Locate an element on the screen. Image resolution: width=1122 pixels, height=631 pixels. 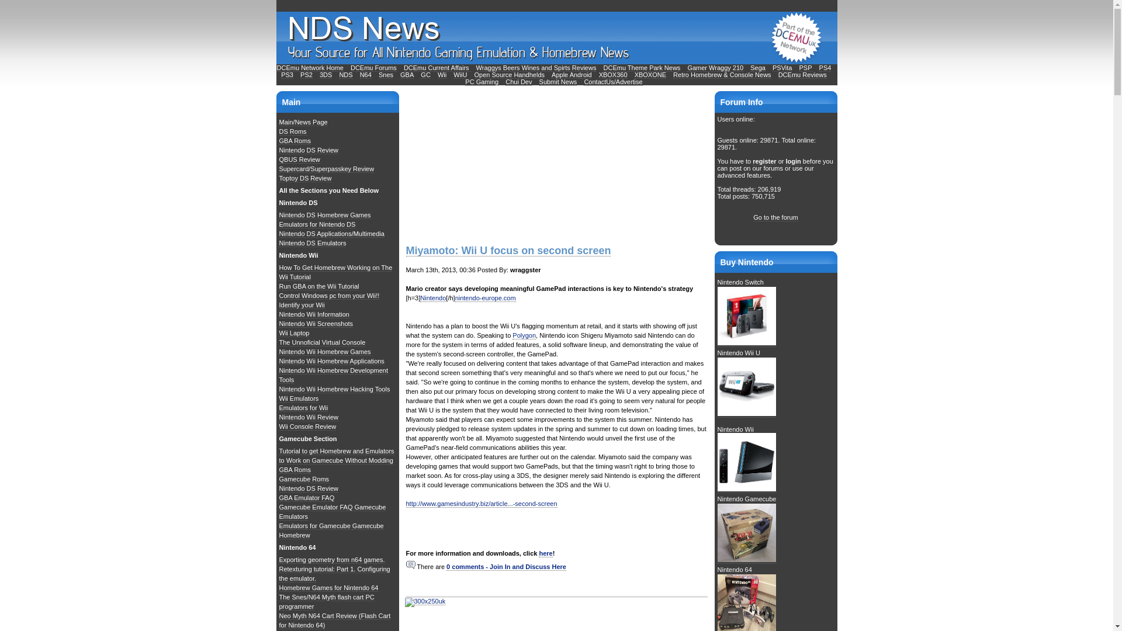
PS4 is located at coordinates (825, 68).